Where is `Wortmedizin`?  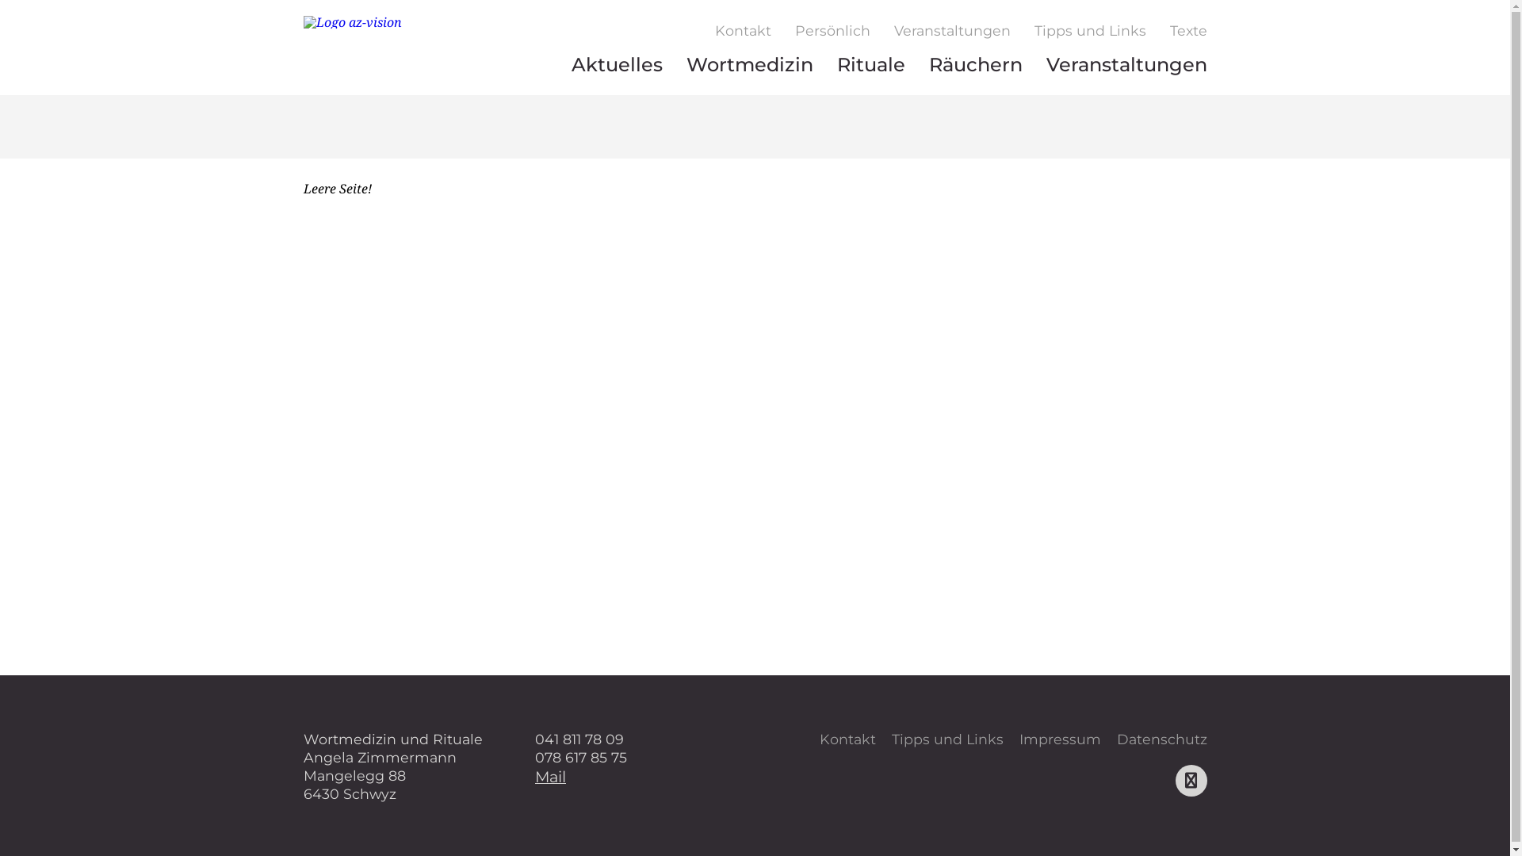 Wortmedizin is located at coordinates (749, 65).